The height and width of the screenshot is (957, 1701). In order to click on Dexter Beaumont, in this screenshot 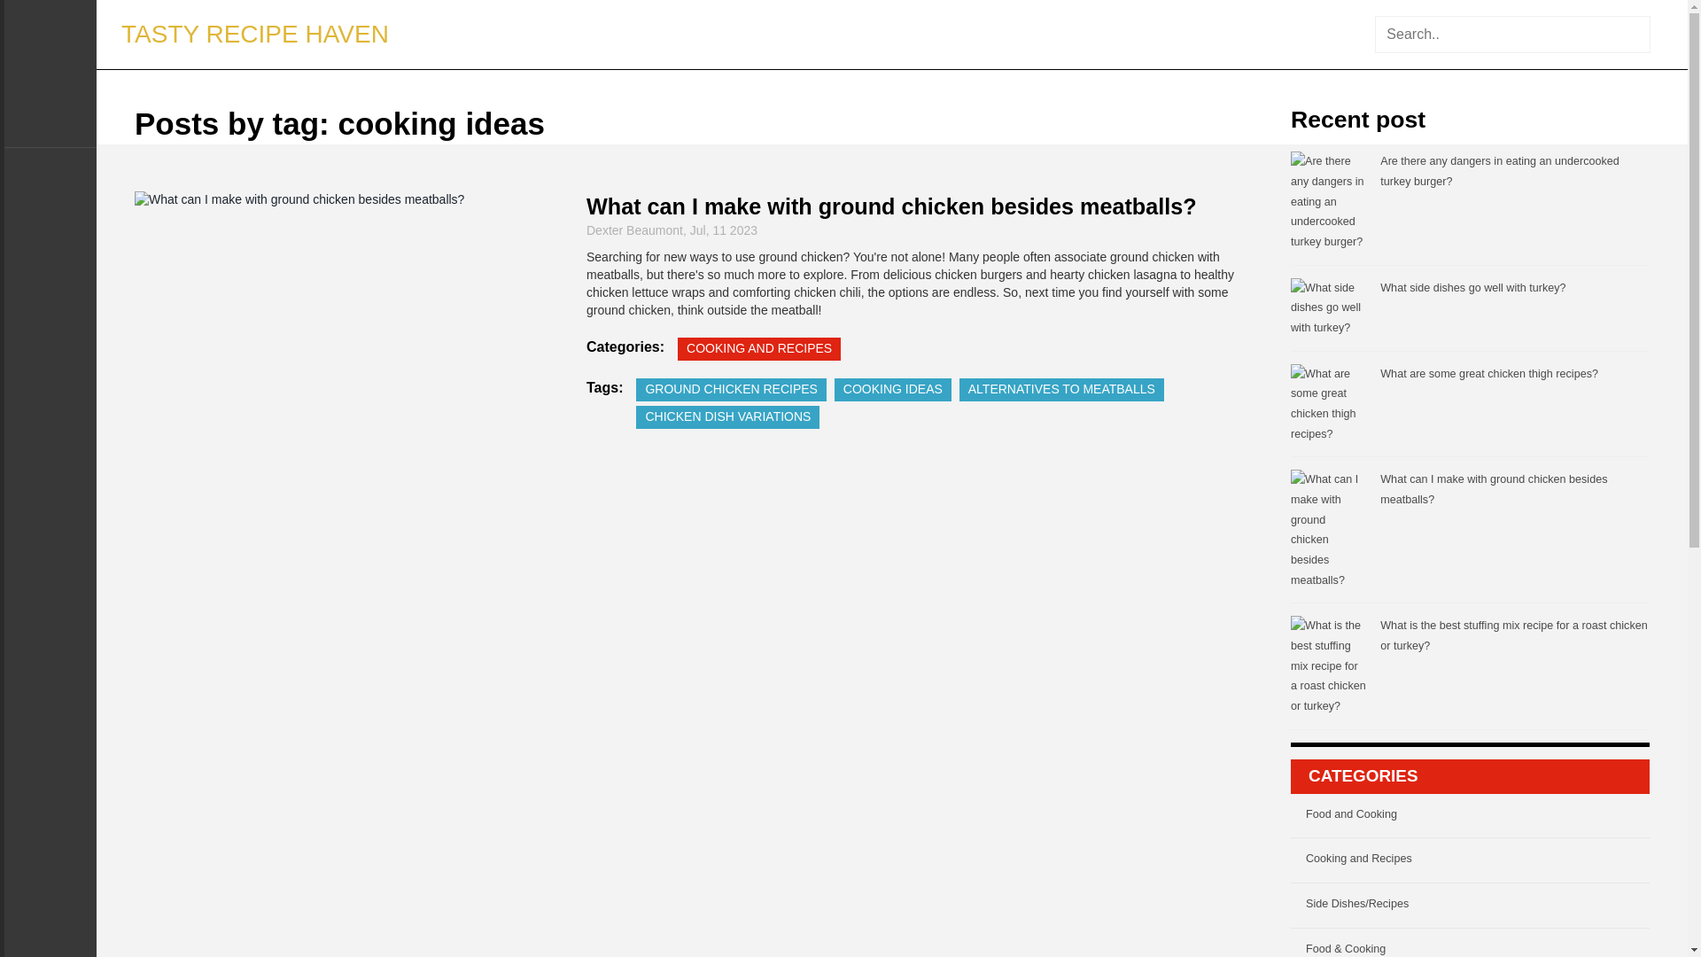, I will do `click(638, 230)`.